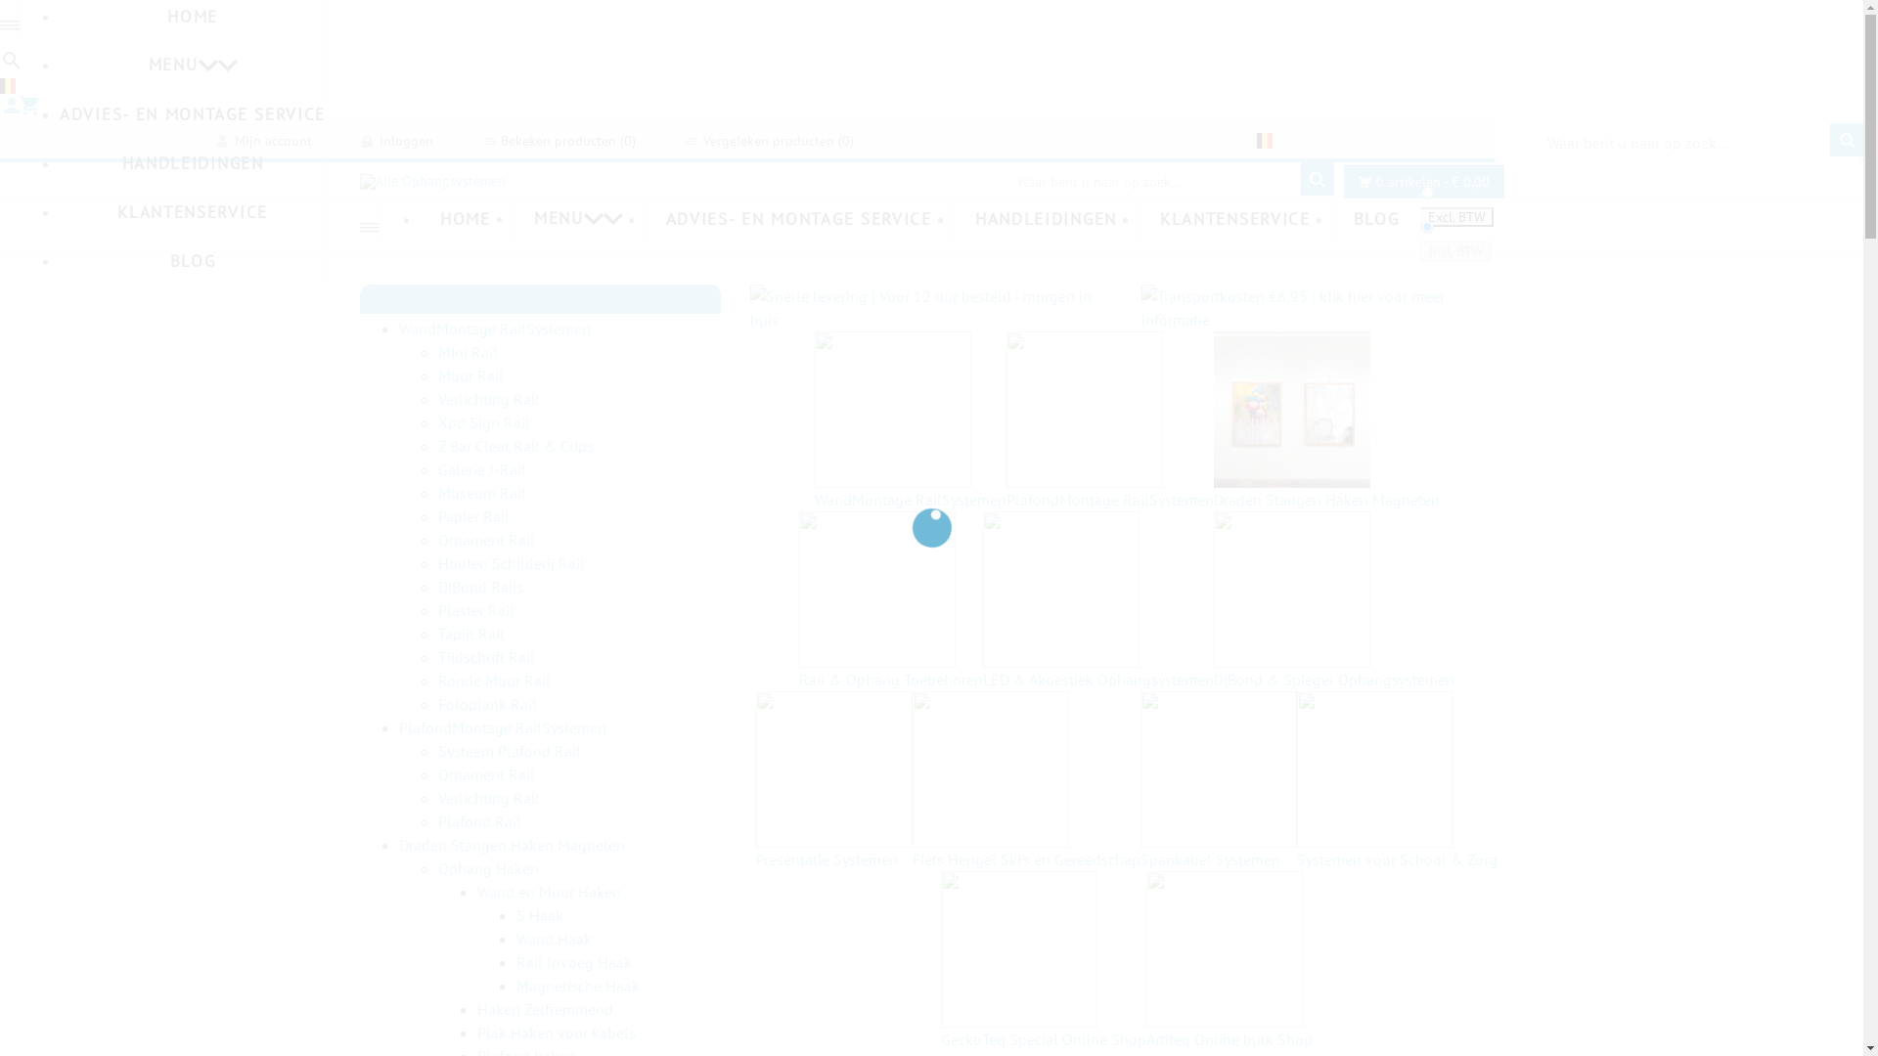 The height and width of the screenshot is (1056, 1878). Describe the element at coordinates (1046, 219) in the screenshot. I see `HANDLEIDINGEN` at that location.